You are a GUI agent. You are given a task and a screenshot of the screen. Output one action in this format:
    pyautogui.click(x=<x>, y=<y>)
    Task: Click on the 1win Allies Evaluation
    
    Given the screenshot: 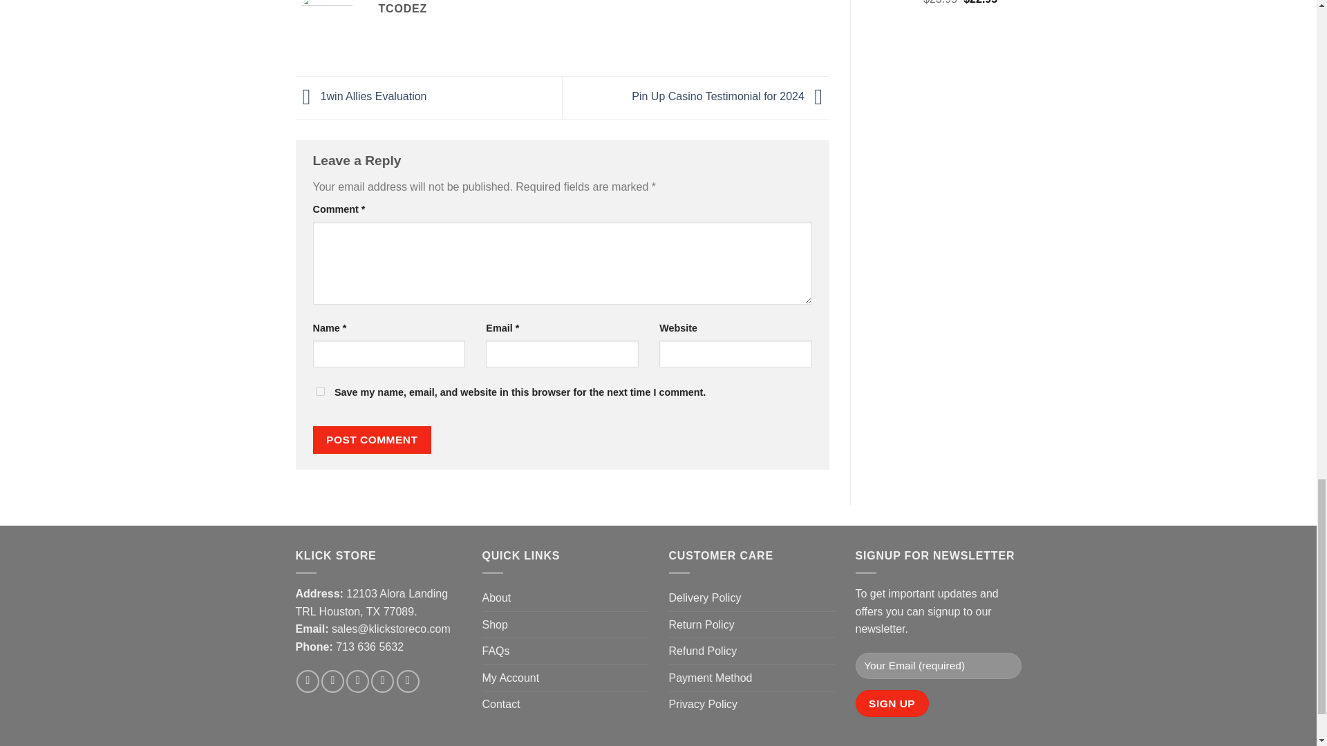 What is the action you would take?
    pyautogui.click(x=361, y=97)
    